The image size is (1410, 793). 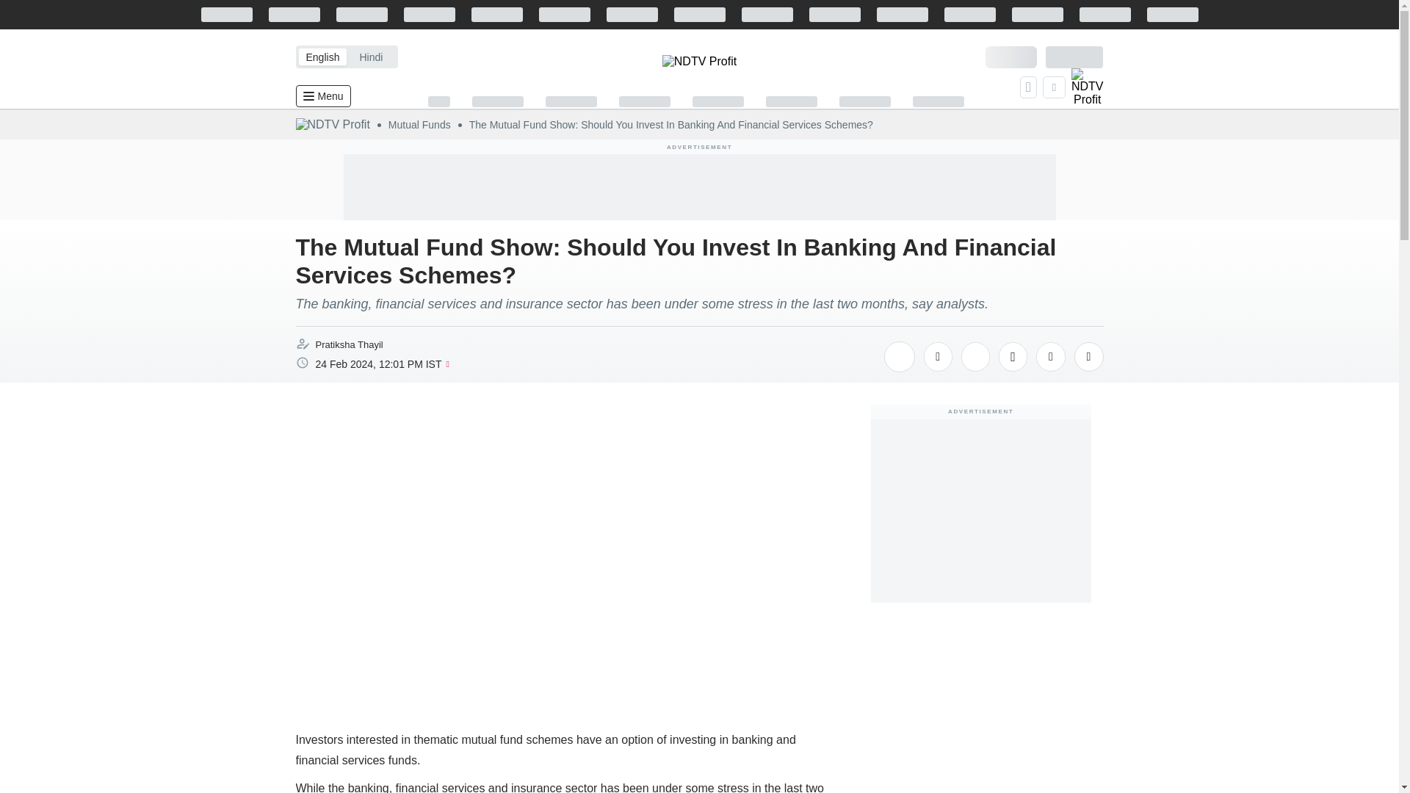 I want to click on Hindi, so click(x=370, y=56).